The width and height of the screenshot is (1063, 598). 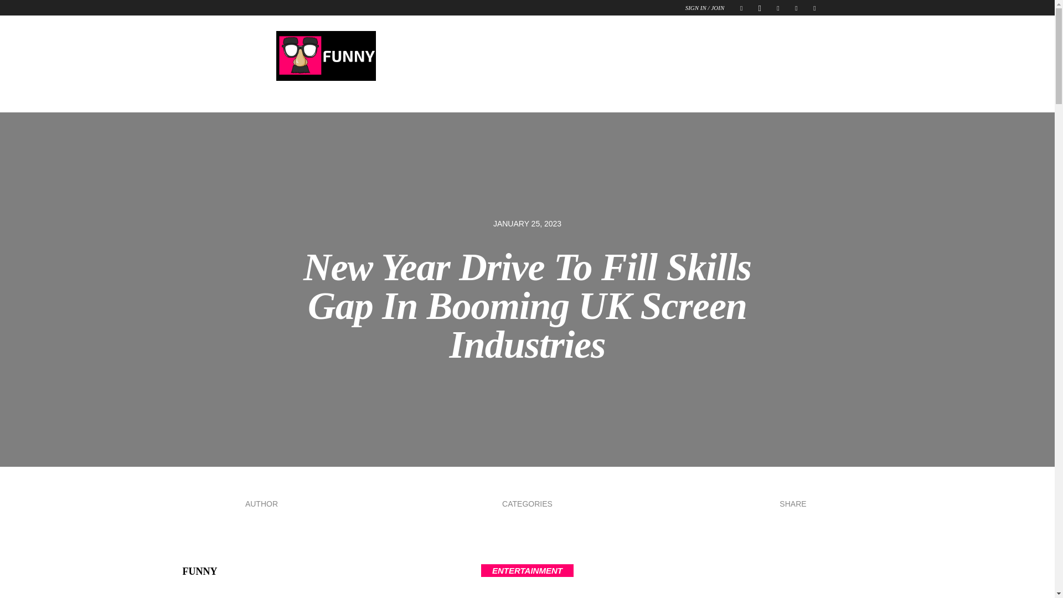 I want to click on Twitter, so click(x=814, y=8).